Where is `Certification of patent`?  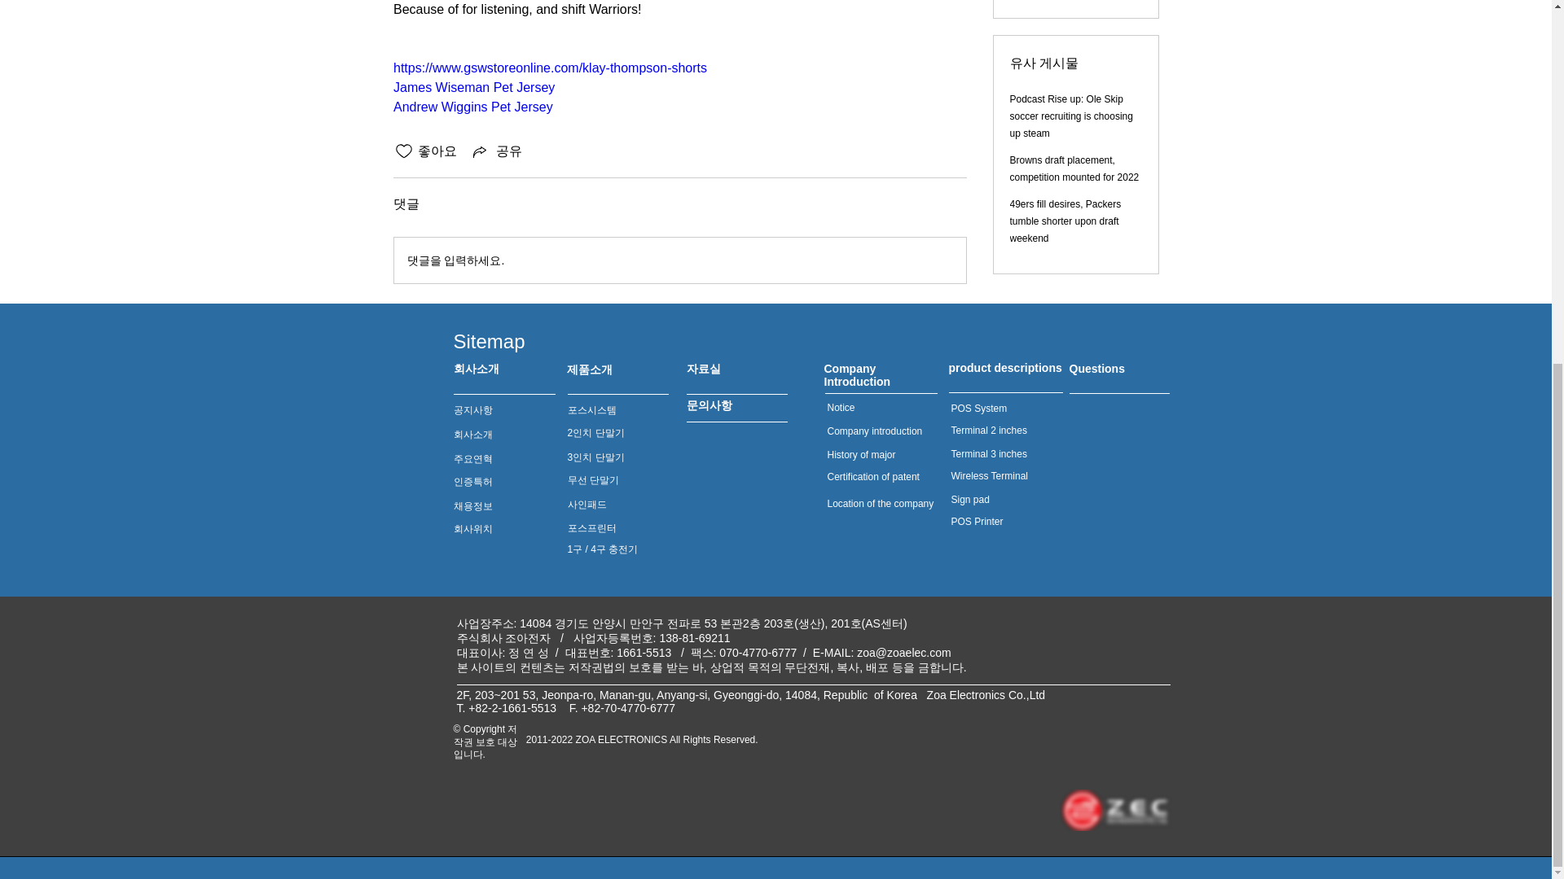 Certification of patent is located at coordinates (873, 476).